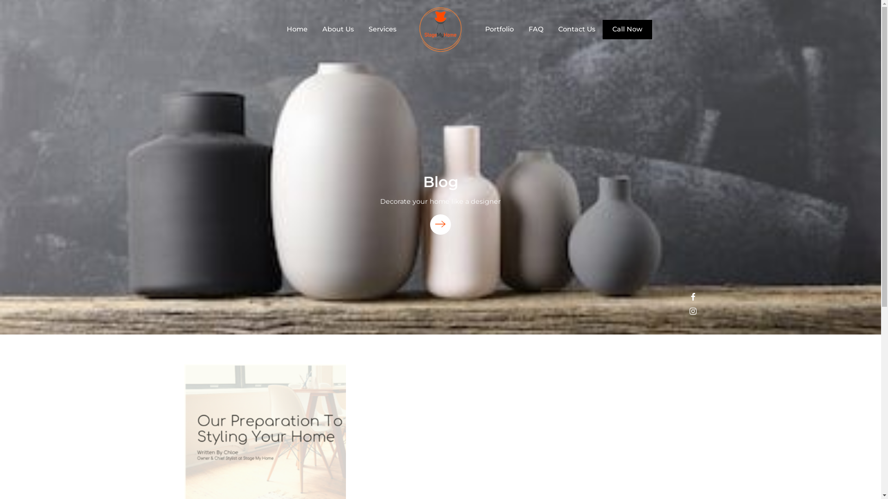 The image size is (888, 499). What do you see at coordinates (627, 30) in the screenshot?
I see `Call Now` at bounding box center [627, 30].